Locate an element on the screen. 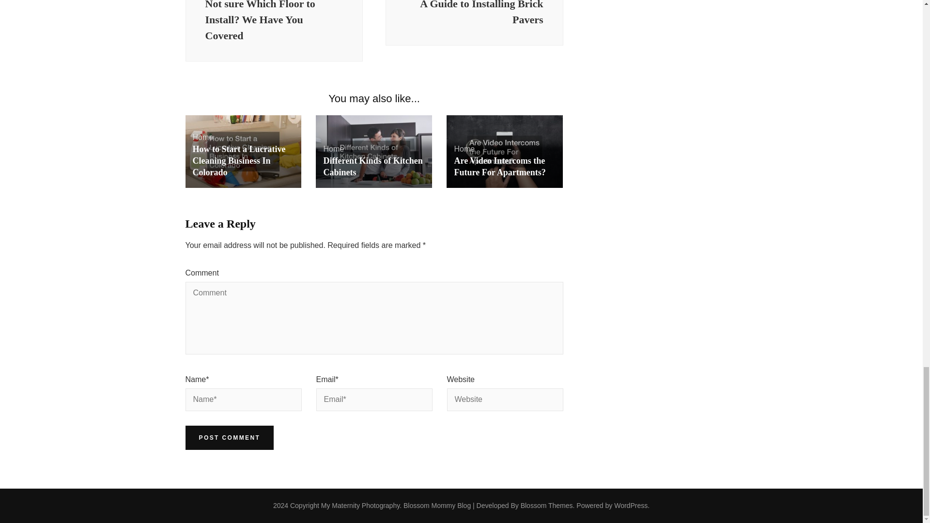  Blossom Themes is located at coordinates (546, 505).